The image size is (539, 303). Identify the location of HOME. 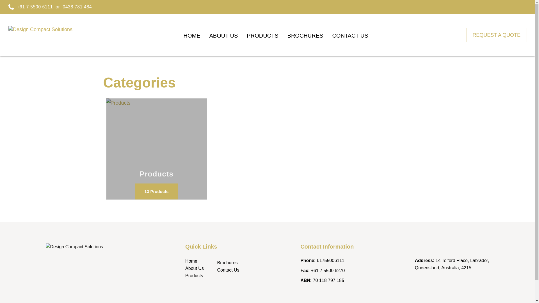
(192, 34).